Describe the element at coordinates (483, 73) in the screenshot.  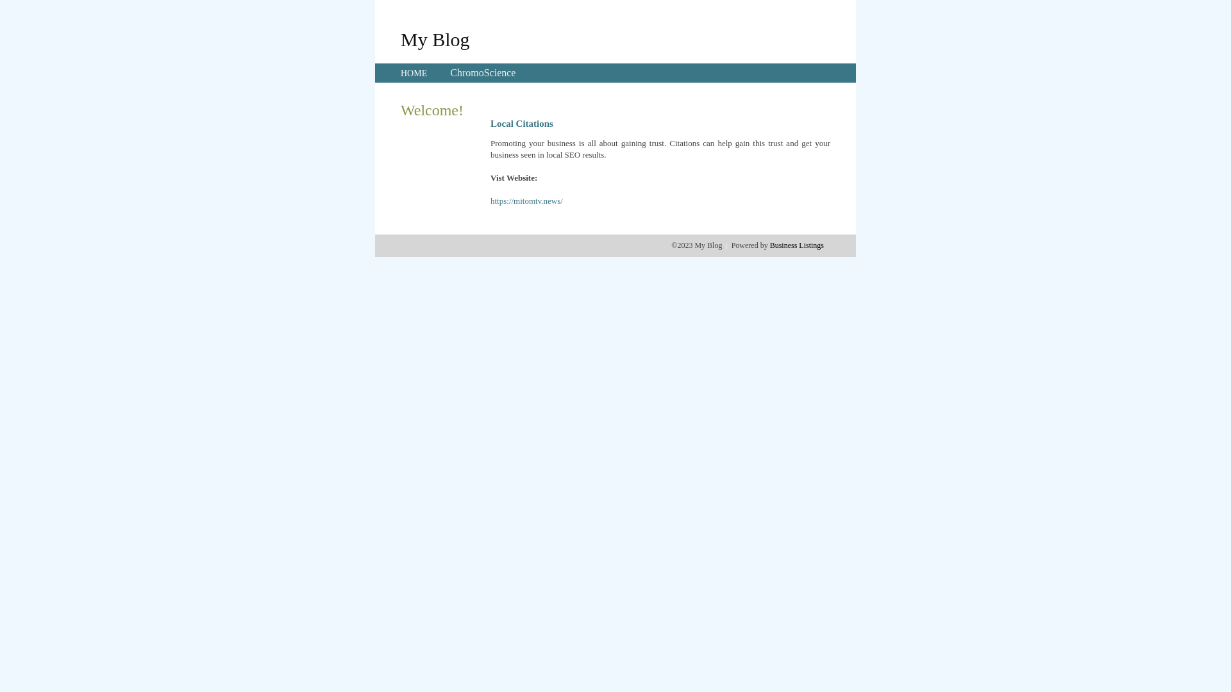
I see `ChromoScience` at that location.